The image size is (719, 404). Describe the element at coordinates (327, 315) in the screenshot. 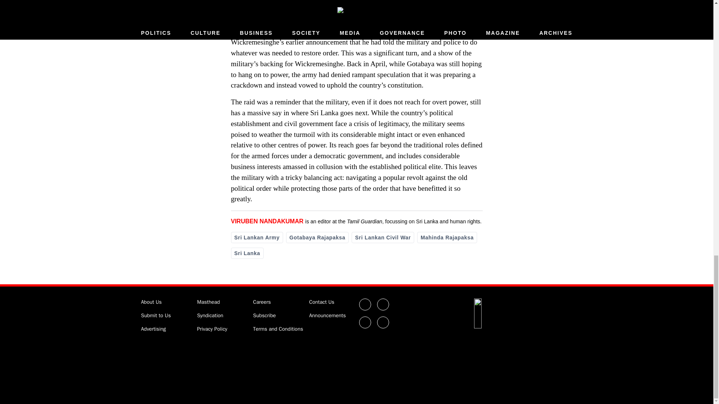

I see `Announcements` at that location.